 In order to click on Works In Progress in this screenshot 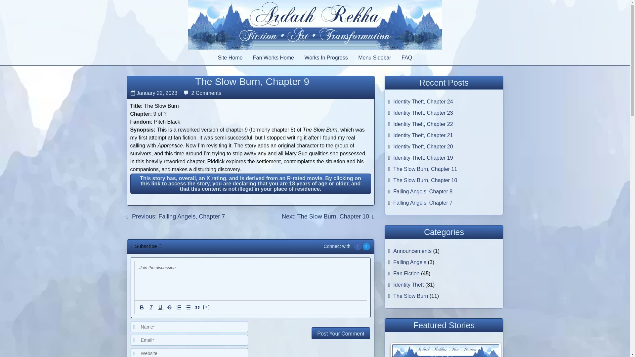, I will do `click(326, 58)`.